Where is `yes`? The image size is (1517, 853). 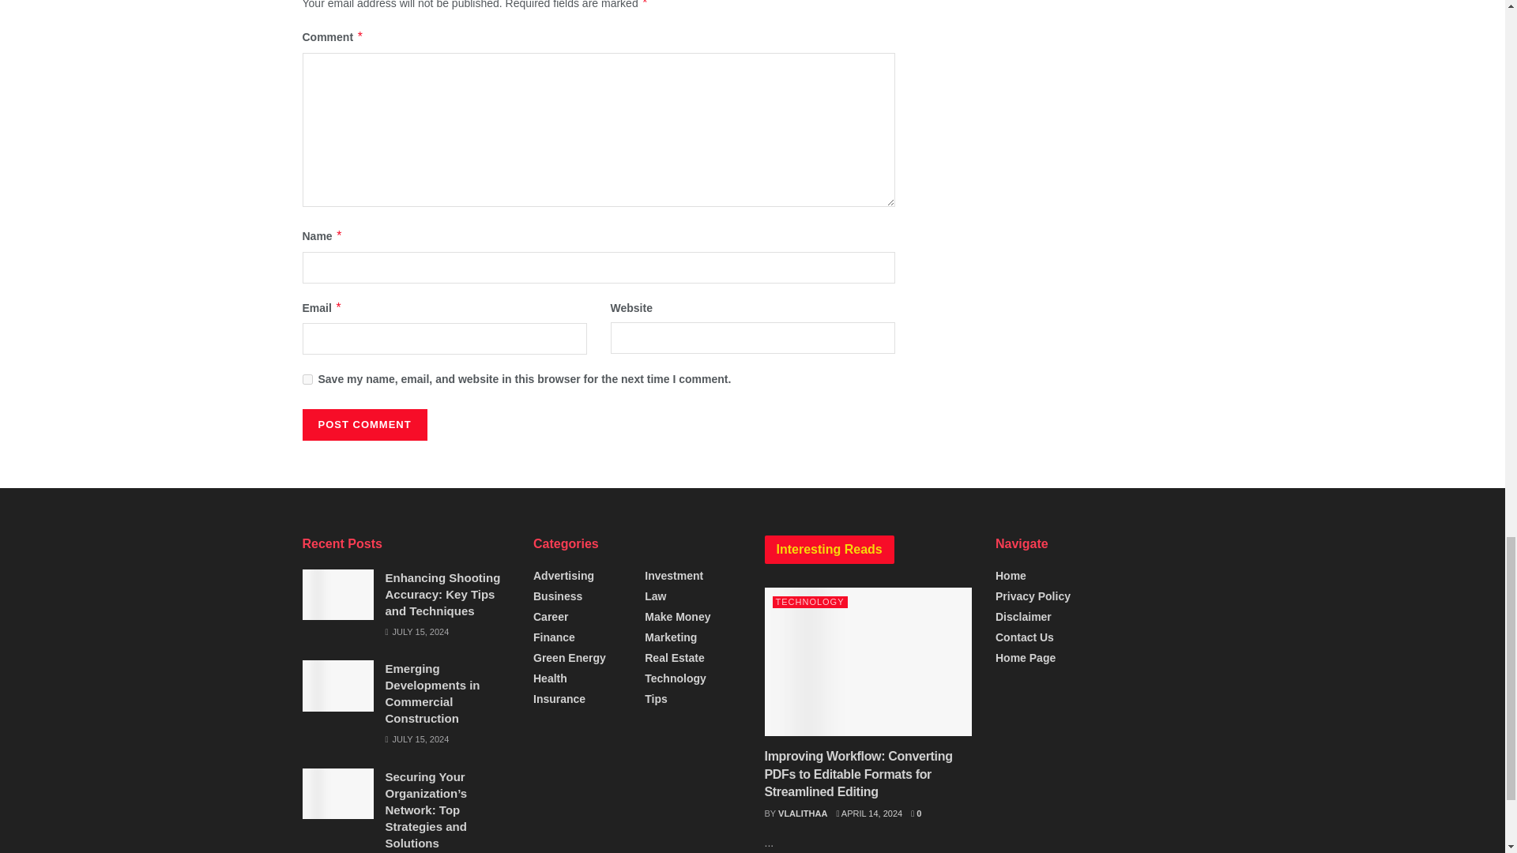 yes is located at coordinates (307, 379).